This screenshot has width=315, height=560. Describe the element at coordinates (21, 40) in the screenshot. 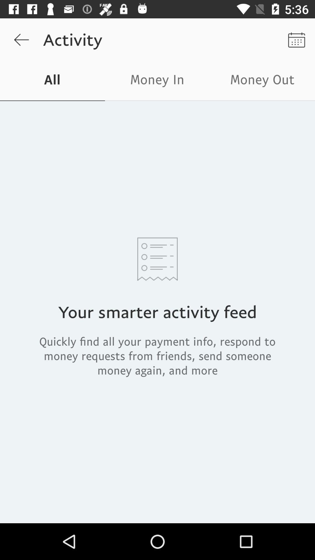

I see `tap icon next to the activity` at that location.